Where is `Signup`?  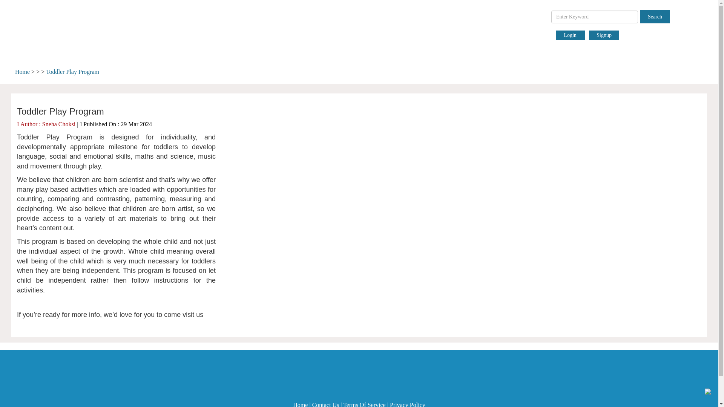 Signup is located at coordinates (604, 35).